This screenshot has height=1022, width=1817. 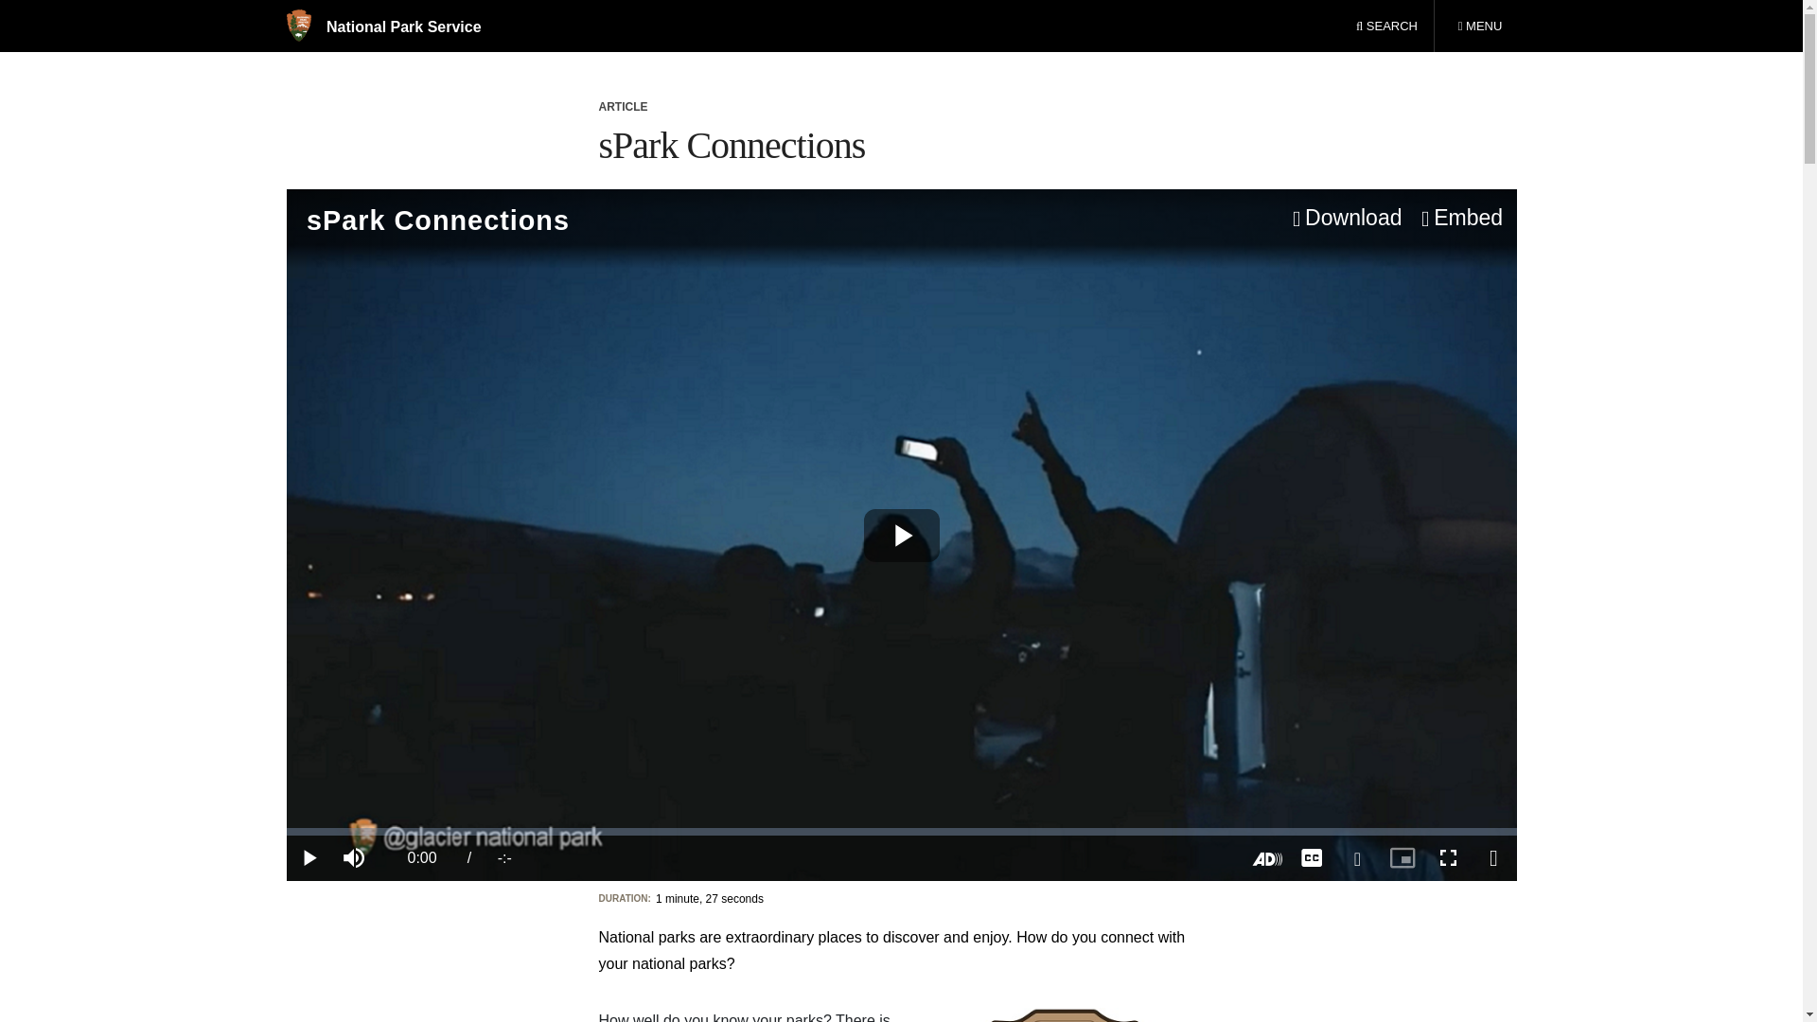 I want to click on sPark Connections, so click(x=1479, y=26).